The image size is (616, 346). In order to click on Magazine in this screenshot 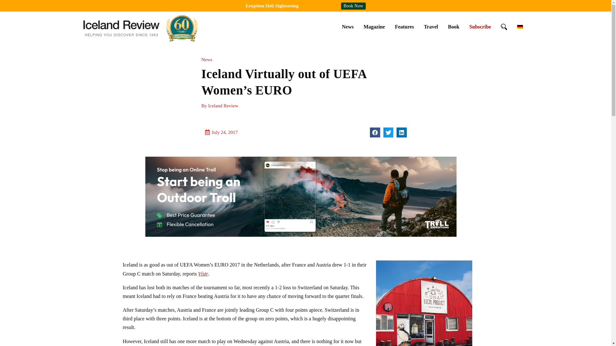, I will do `click(374, 27)`.